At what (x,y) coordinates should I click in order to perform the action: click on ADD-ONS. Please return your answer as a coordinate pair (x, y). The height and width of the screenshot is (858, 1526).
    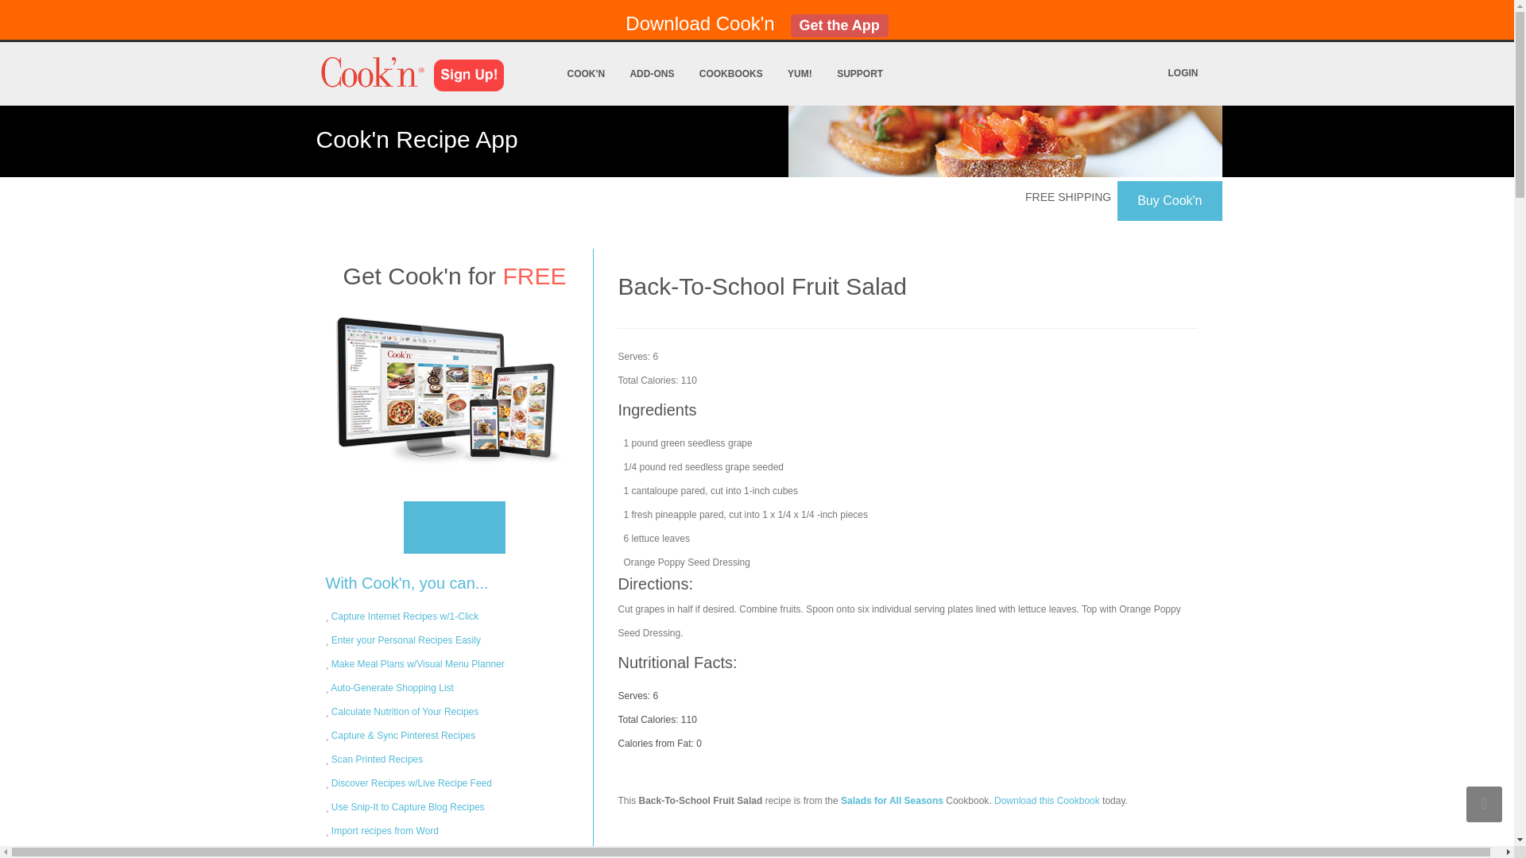
    Looking at the image, I should click on (652, 73).